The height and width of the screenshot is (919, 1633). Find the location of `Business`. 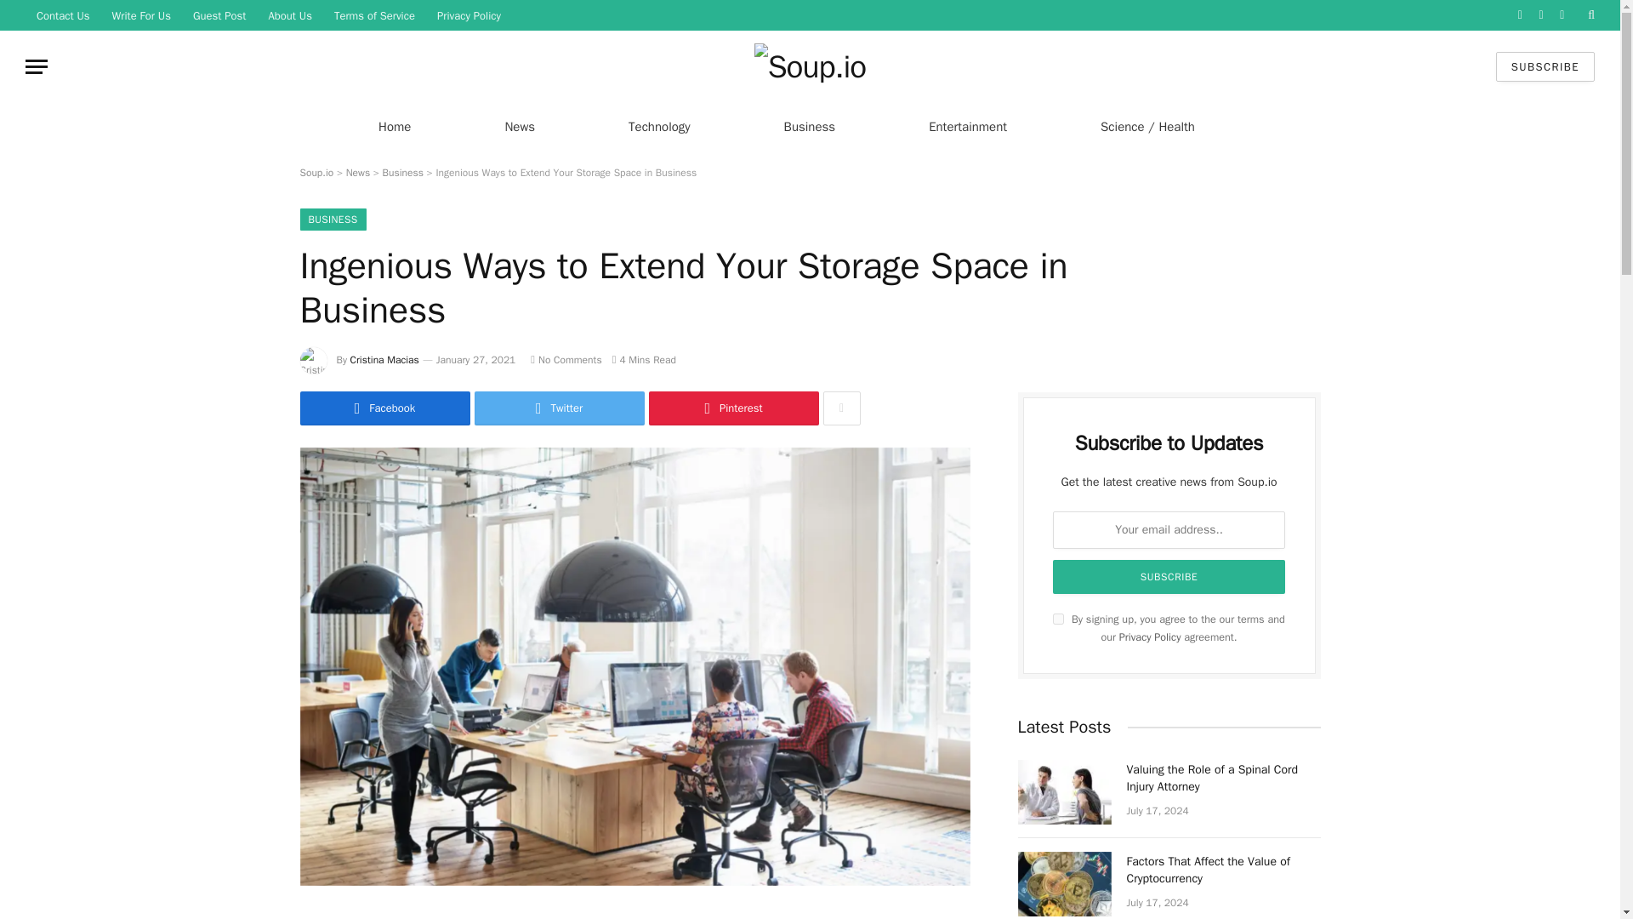

Business is located at coordinates (402, 172).